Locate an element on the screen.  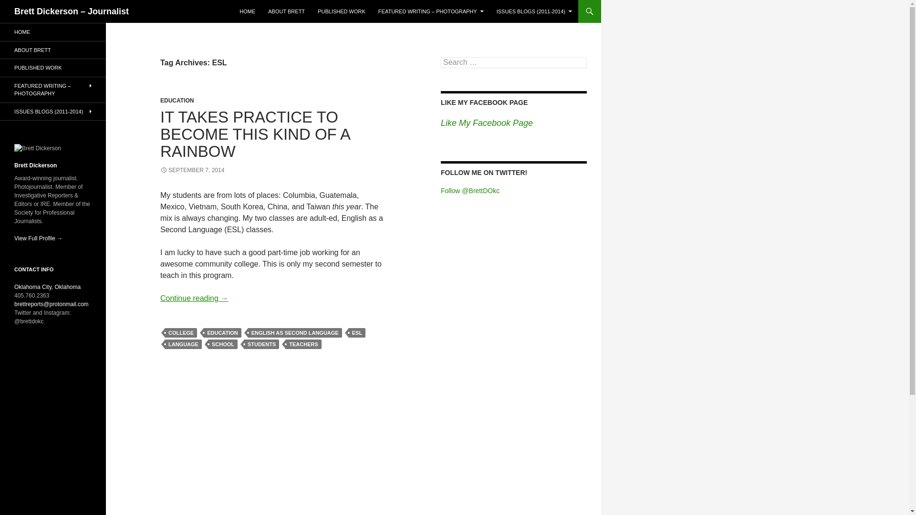
HOME is located at coordinates (53, 32).